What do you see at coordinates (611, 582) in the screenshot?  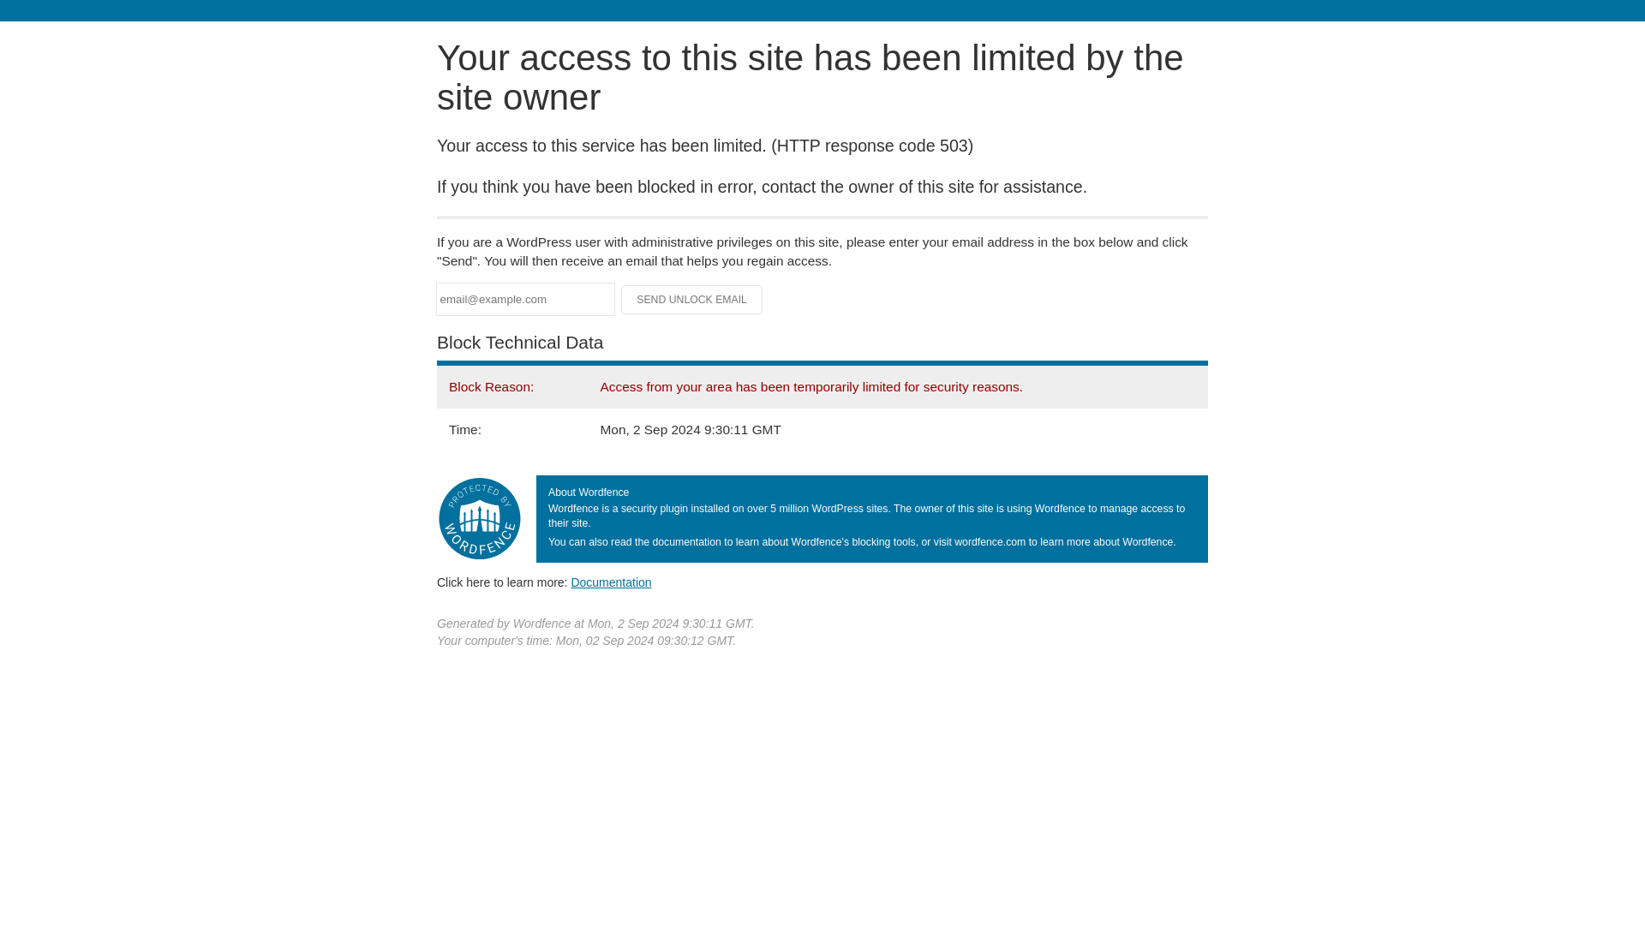 I see `Documentation` at bounding box center [611, 582].